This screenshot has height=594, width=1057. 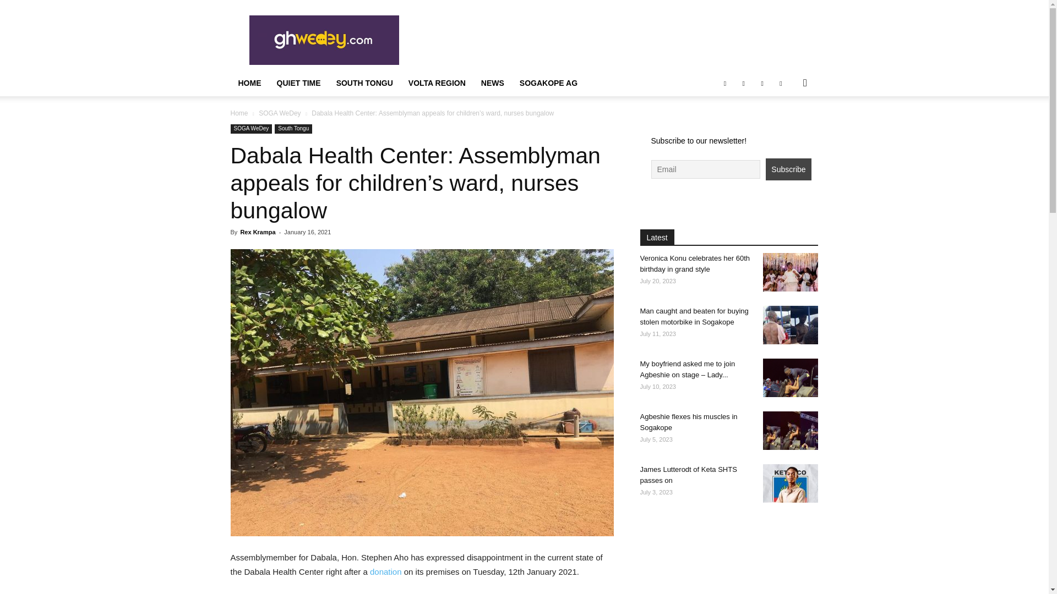 What do you see at coordinates (492, 82) in the screenshot?
I see `NEWS` at bounding box center [492, 82].